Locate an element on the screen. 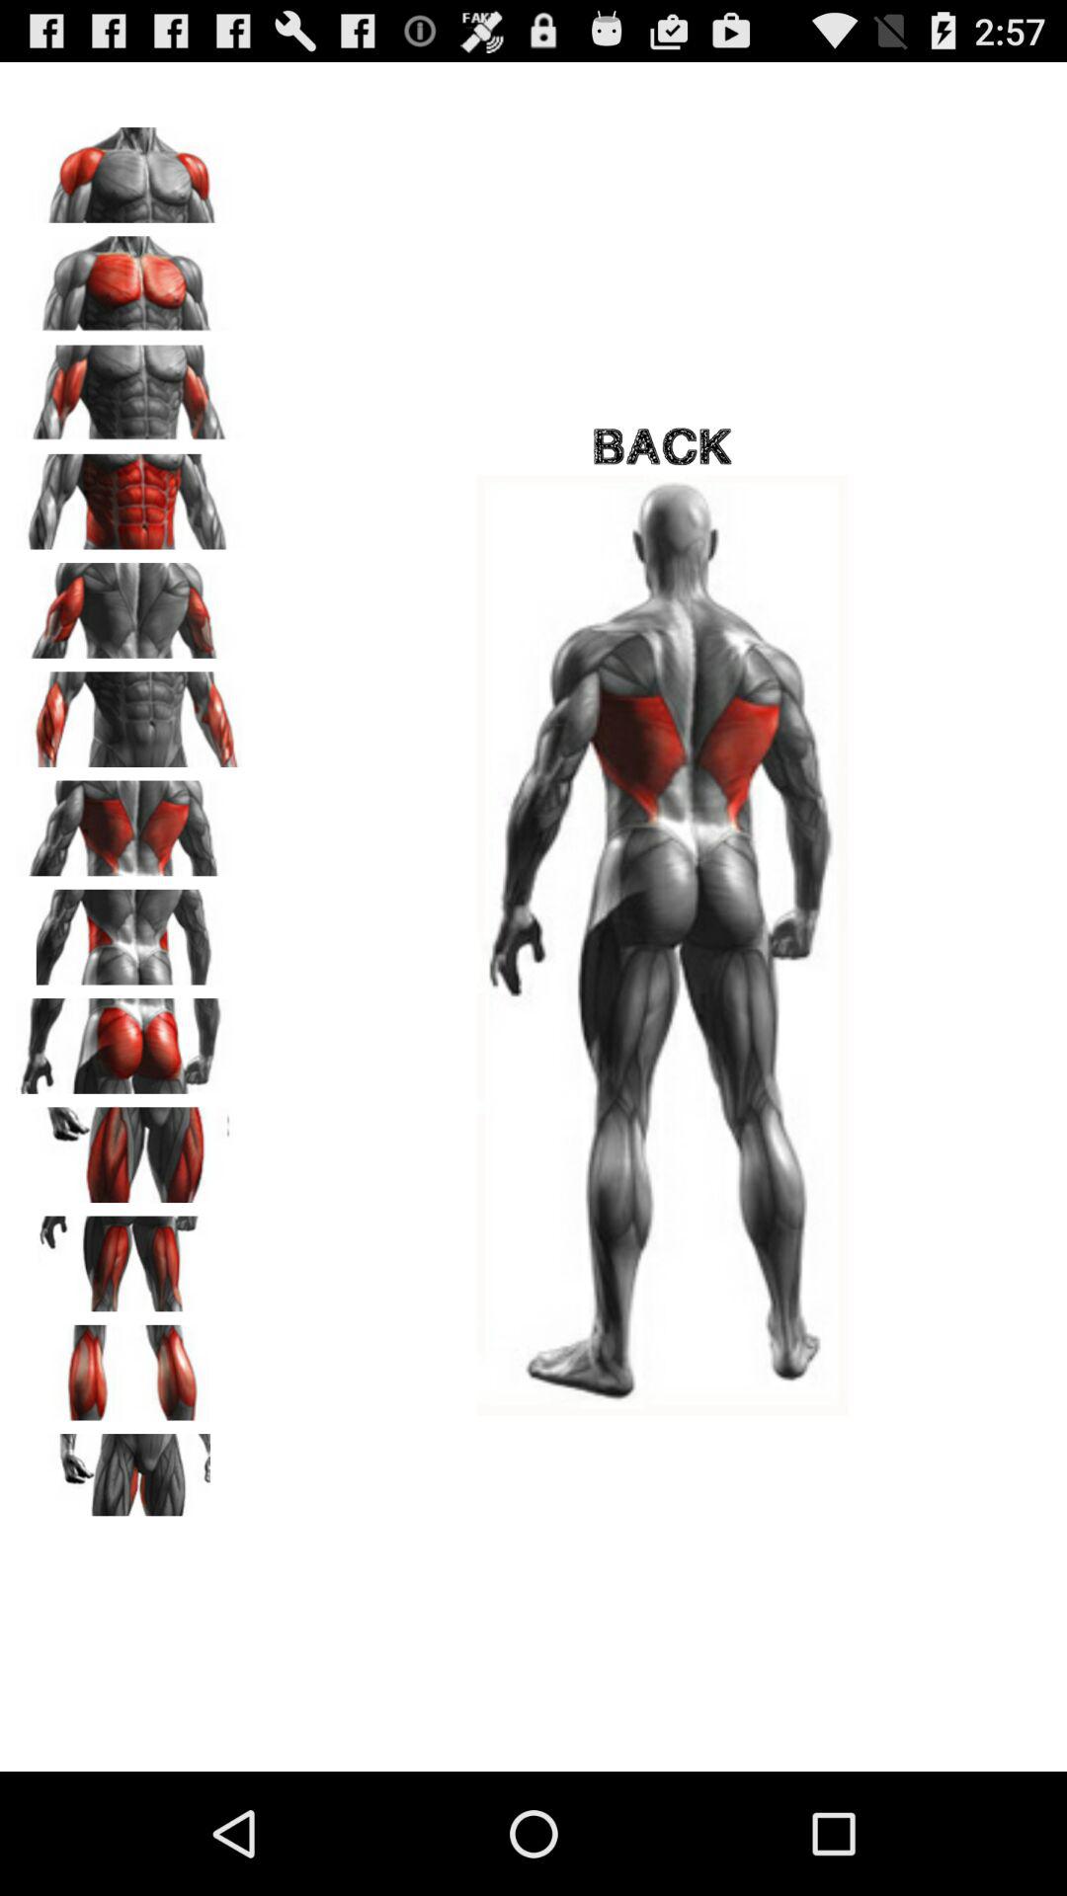 The width and height of the screenshot is (1067, 1896). select abs is located at coordinates (129, 713).